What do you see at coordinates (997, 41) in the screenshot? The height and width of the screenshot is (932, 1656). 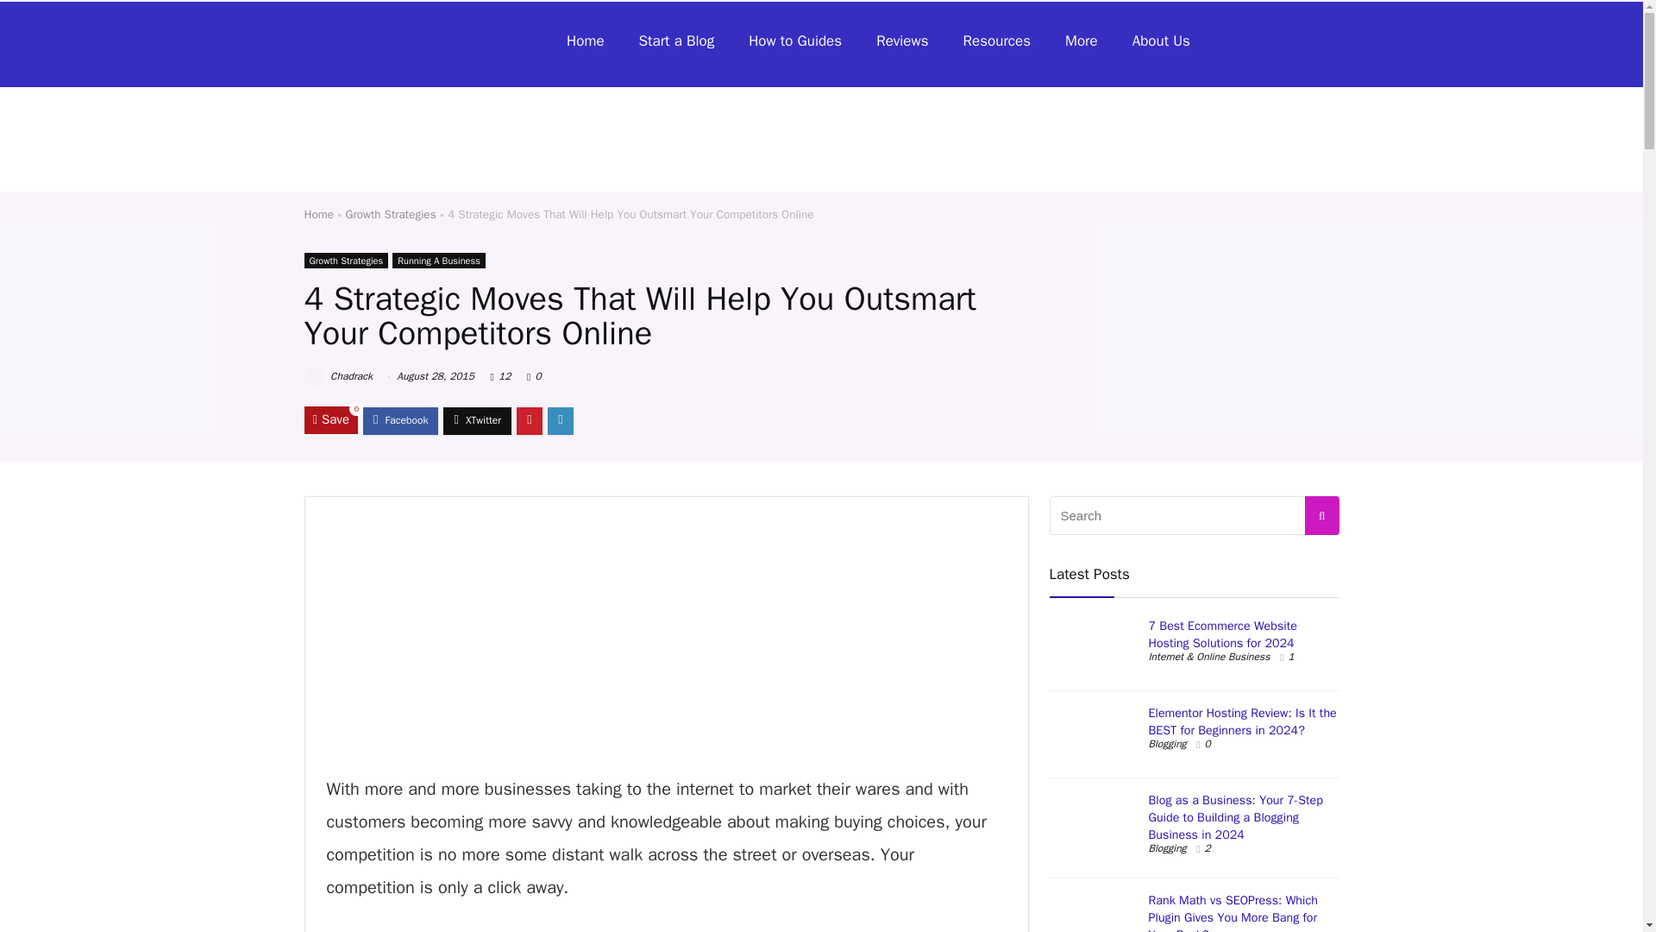 I see `Resources` at bounding box center [997, 41].